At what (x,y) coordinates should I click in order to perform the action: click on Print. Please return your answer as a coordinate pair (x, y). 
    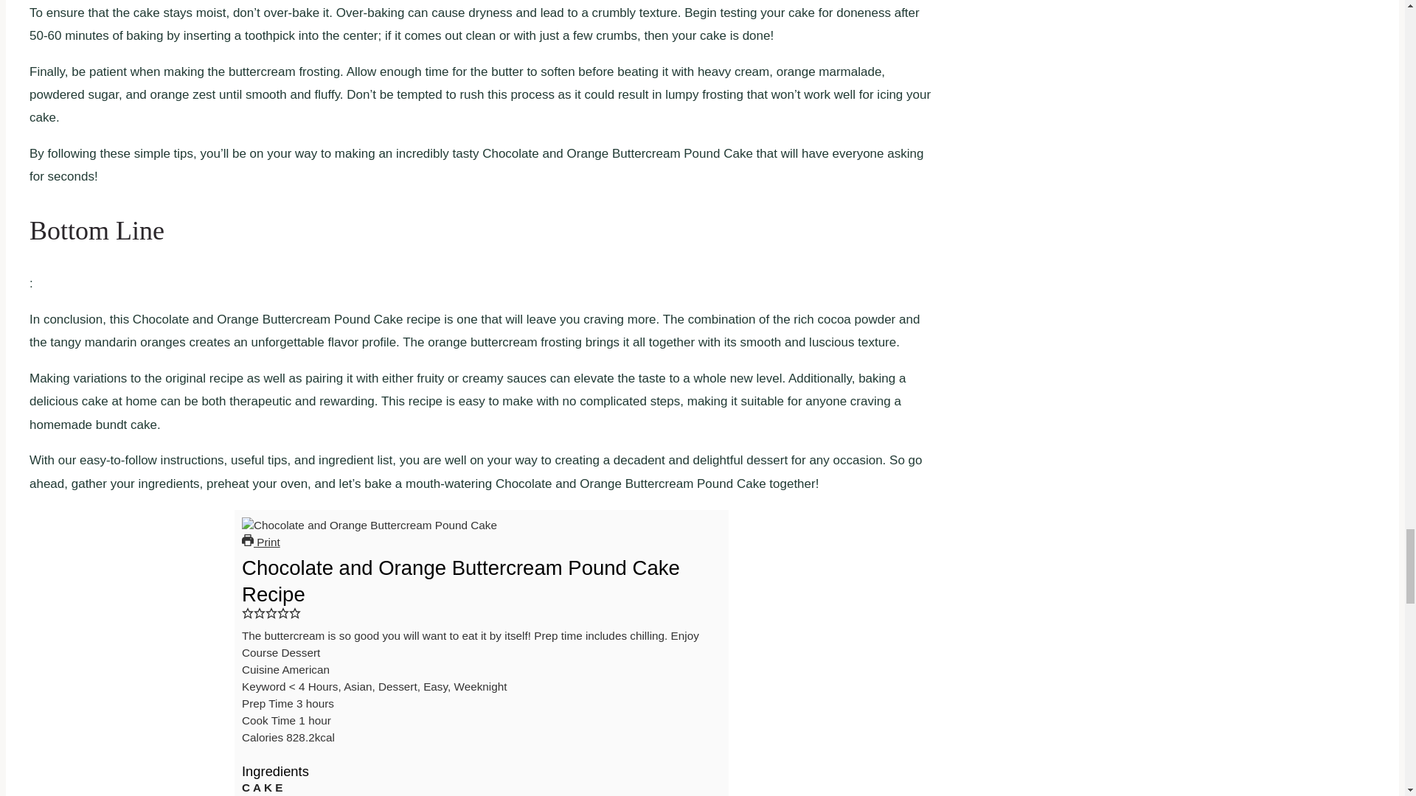
    Looking at the image, I should click on (261, 542).